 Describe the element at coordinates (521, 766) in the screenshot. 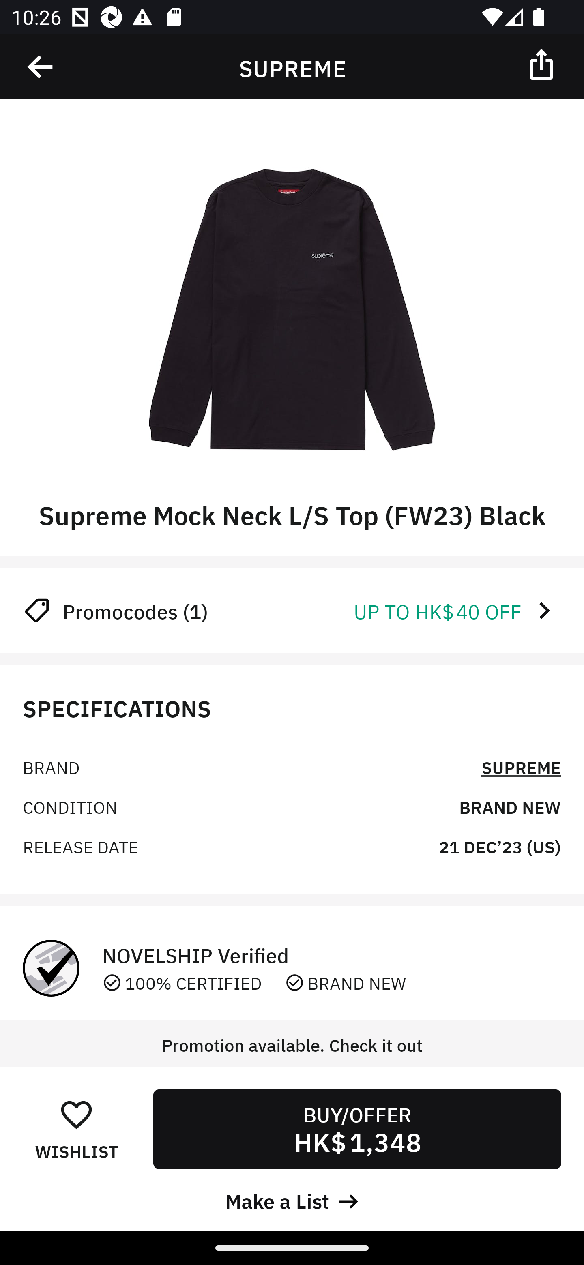

I see `SUPREME` at that location.